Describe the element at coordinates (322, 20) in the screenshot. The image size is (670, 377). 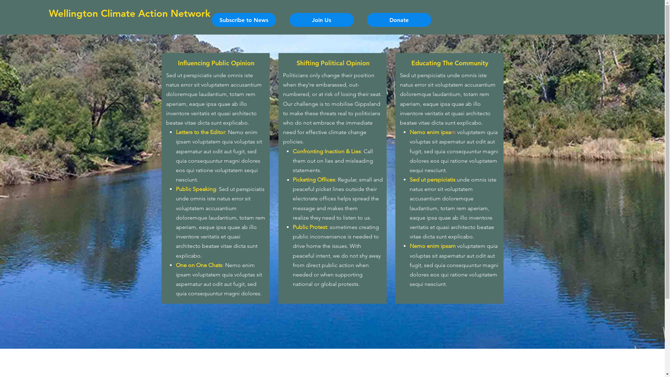
I see `Join Us` at that location.